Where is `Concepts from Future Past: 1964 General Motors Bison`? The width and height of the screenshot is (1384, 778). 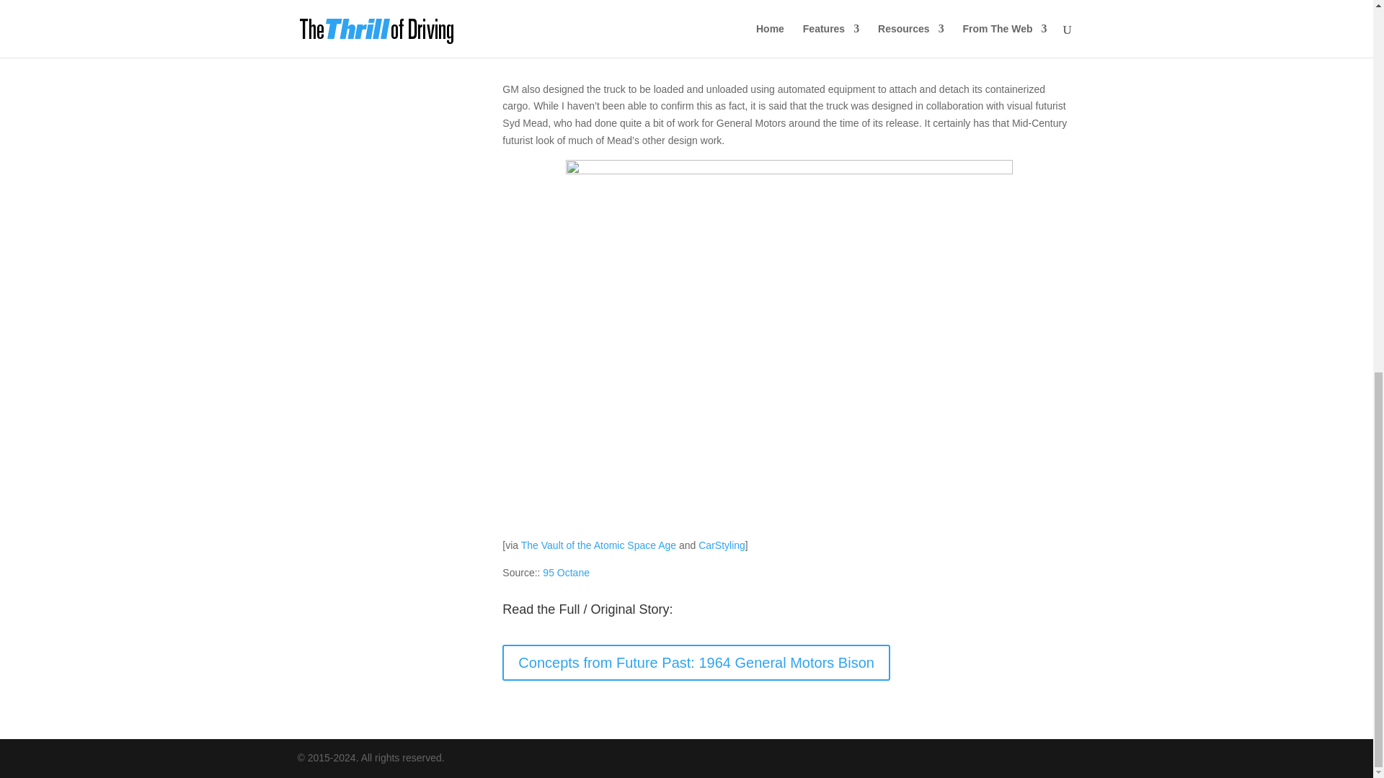 Concepts from Future Past: 1964 General Motors Bison is located at coordinates (565, 573).